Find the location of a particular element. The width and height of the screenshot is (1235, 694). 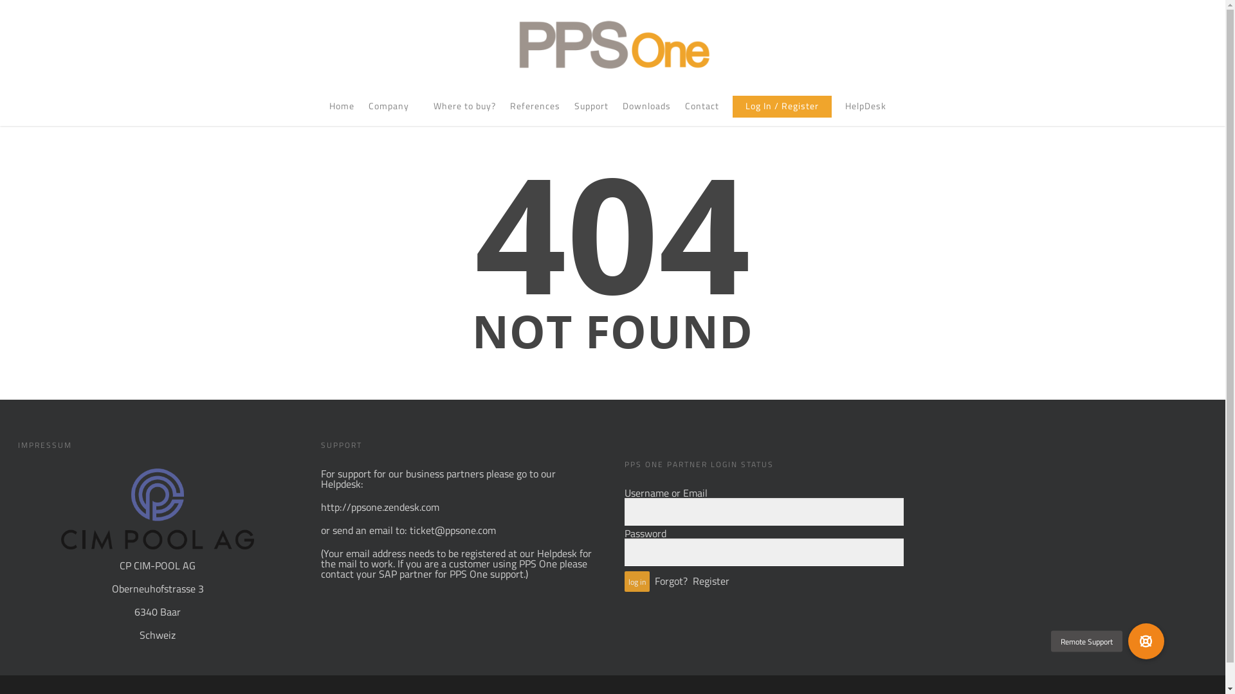

Register is located at coordinates (711, 581).